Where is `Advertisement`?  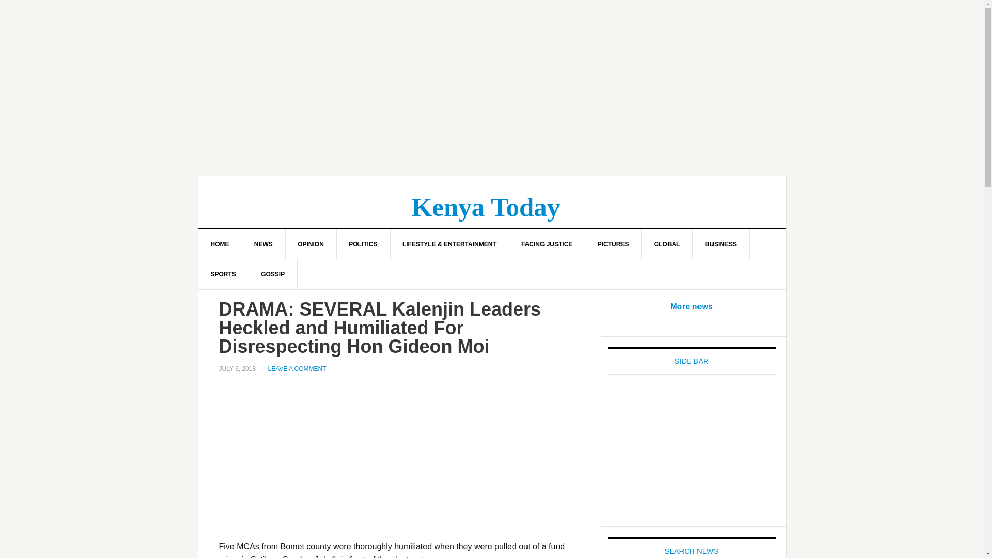 Advertisement is located at coordinates (399, 463).